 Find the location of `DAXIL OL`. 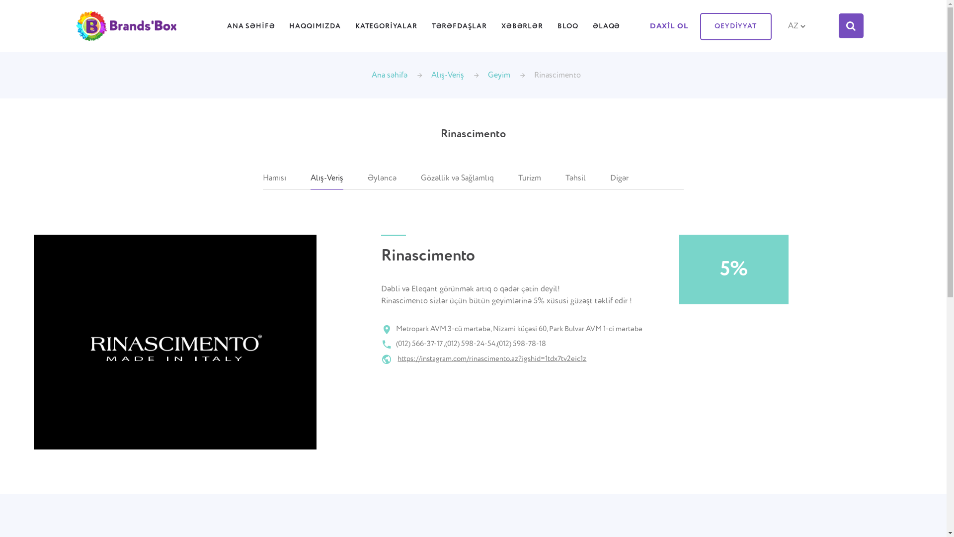

DAXIL OL is located at coordinates (669, 28).